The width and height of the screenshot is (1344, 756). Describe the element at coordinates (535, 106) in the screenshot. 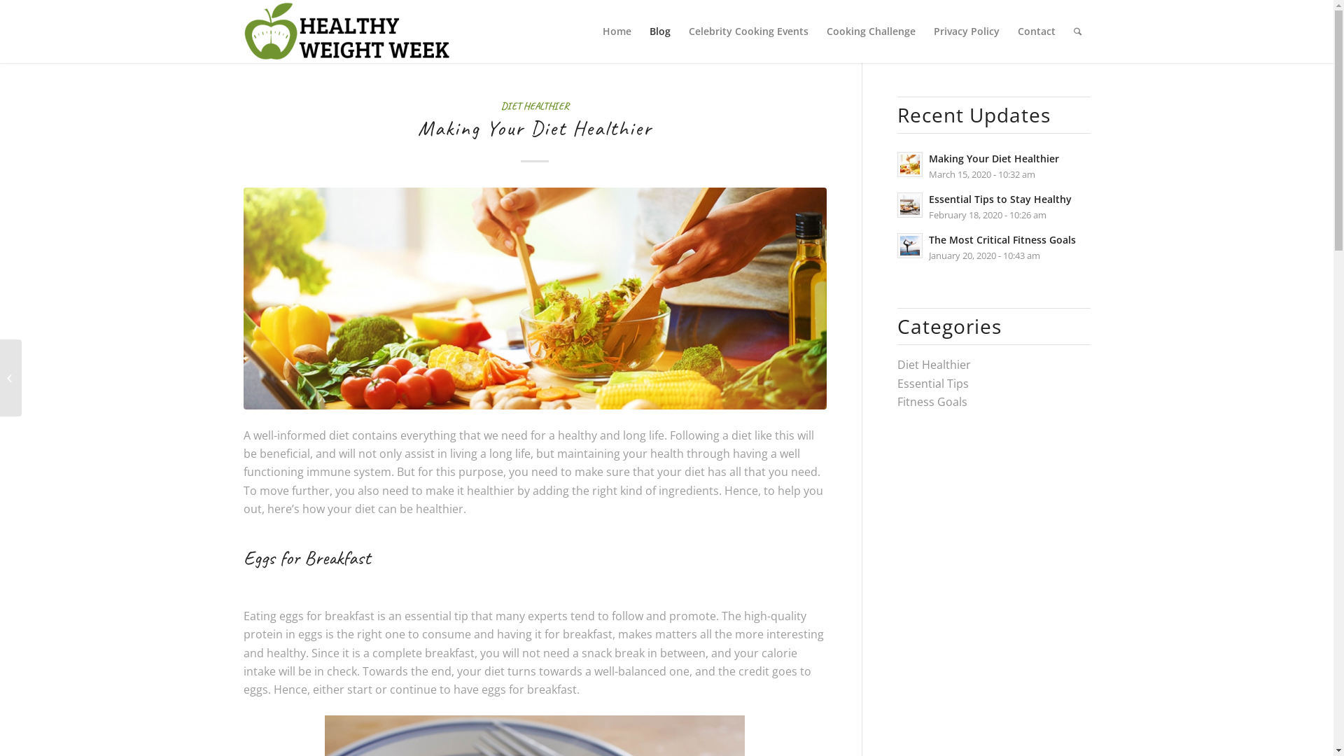

I see `DIET HEALTHIER` at that location.